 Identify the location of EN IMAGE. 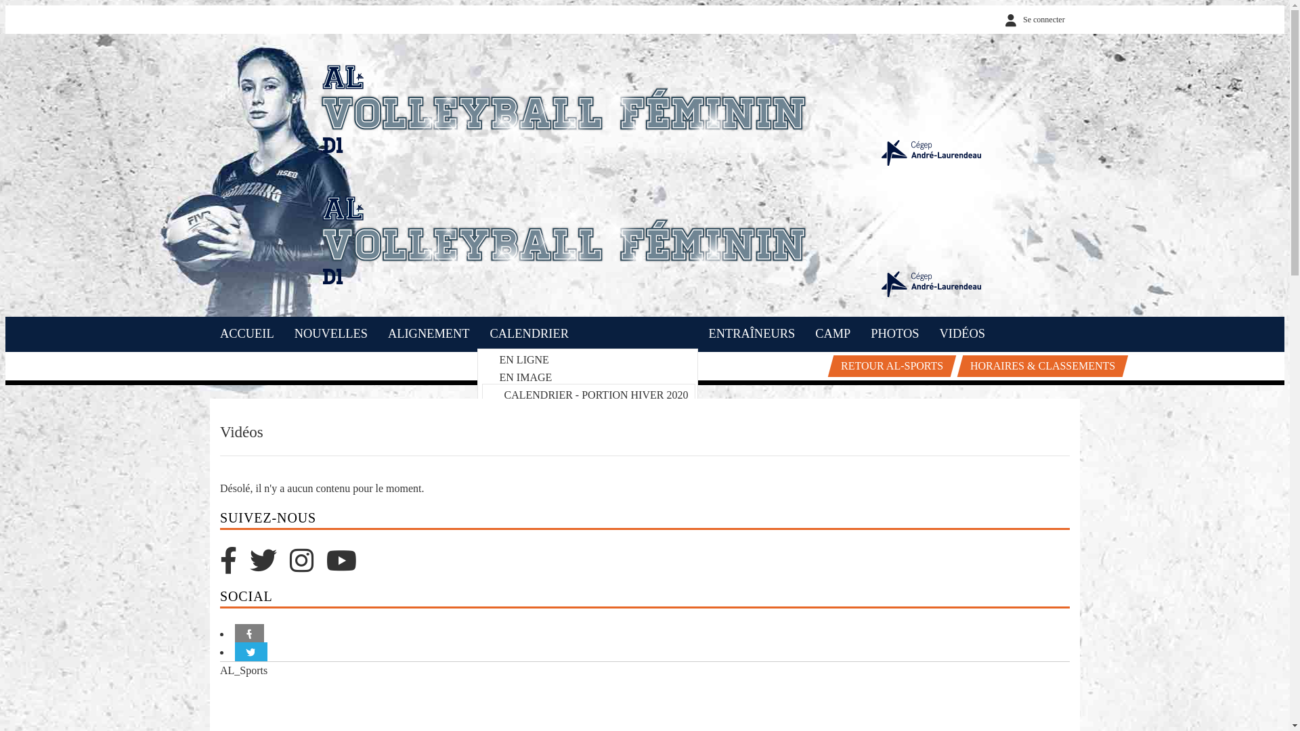
(526, 378).